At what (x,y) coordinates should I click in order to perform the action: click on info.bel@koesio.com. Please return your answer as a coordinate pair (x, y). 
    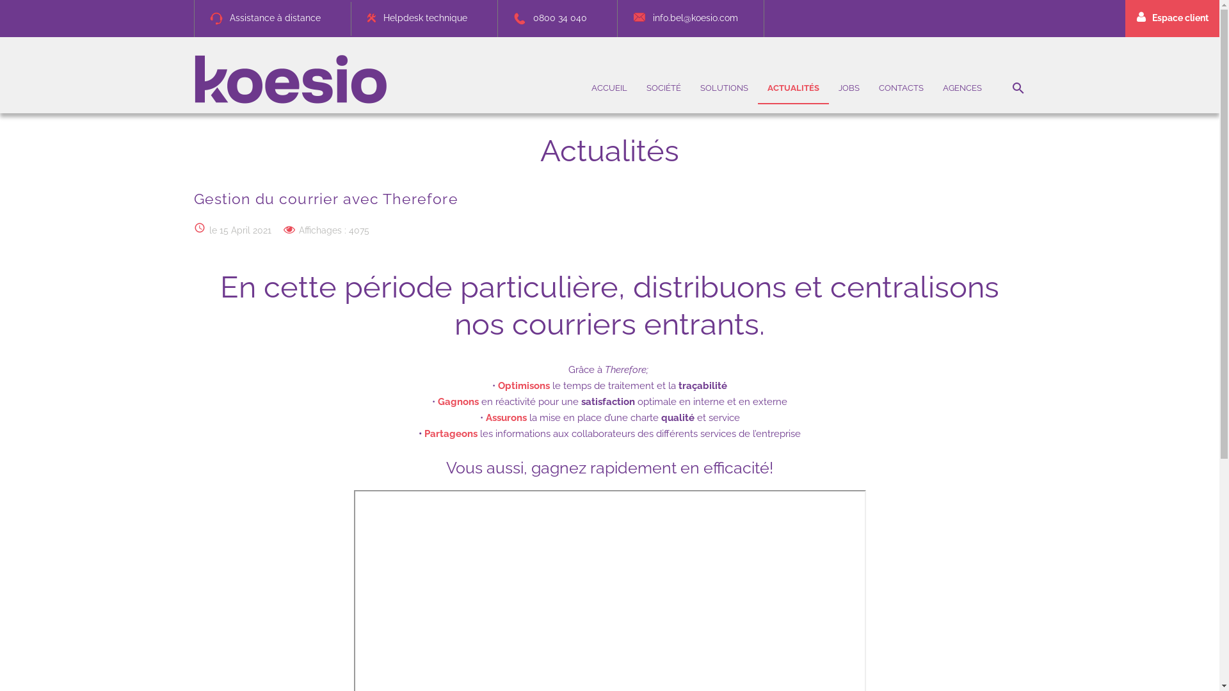
    Looking at the image, I should click on (682, 18).